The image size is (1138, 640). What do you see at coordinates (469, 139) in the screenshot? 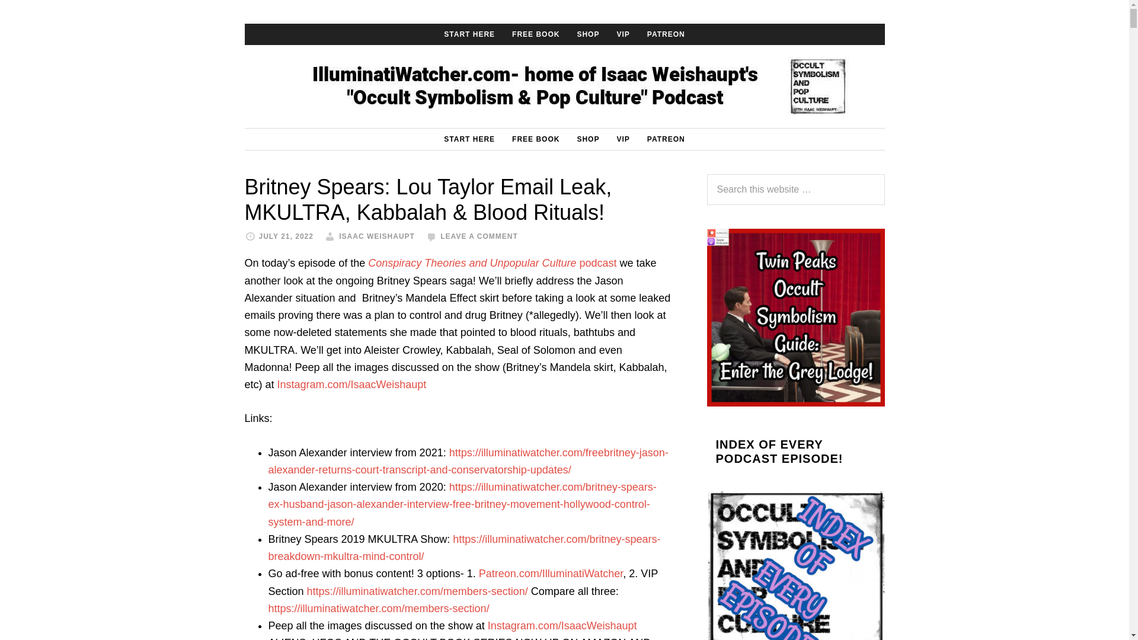
I see `START HERE` at bounding box center [469, 139].